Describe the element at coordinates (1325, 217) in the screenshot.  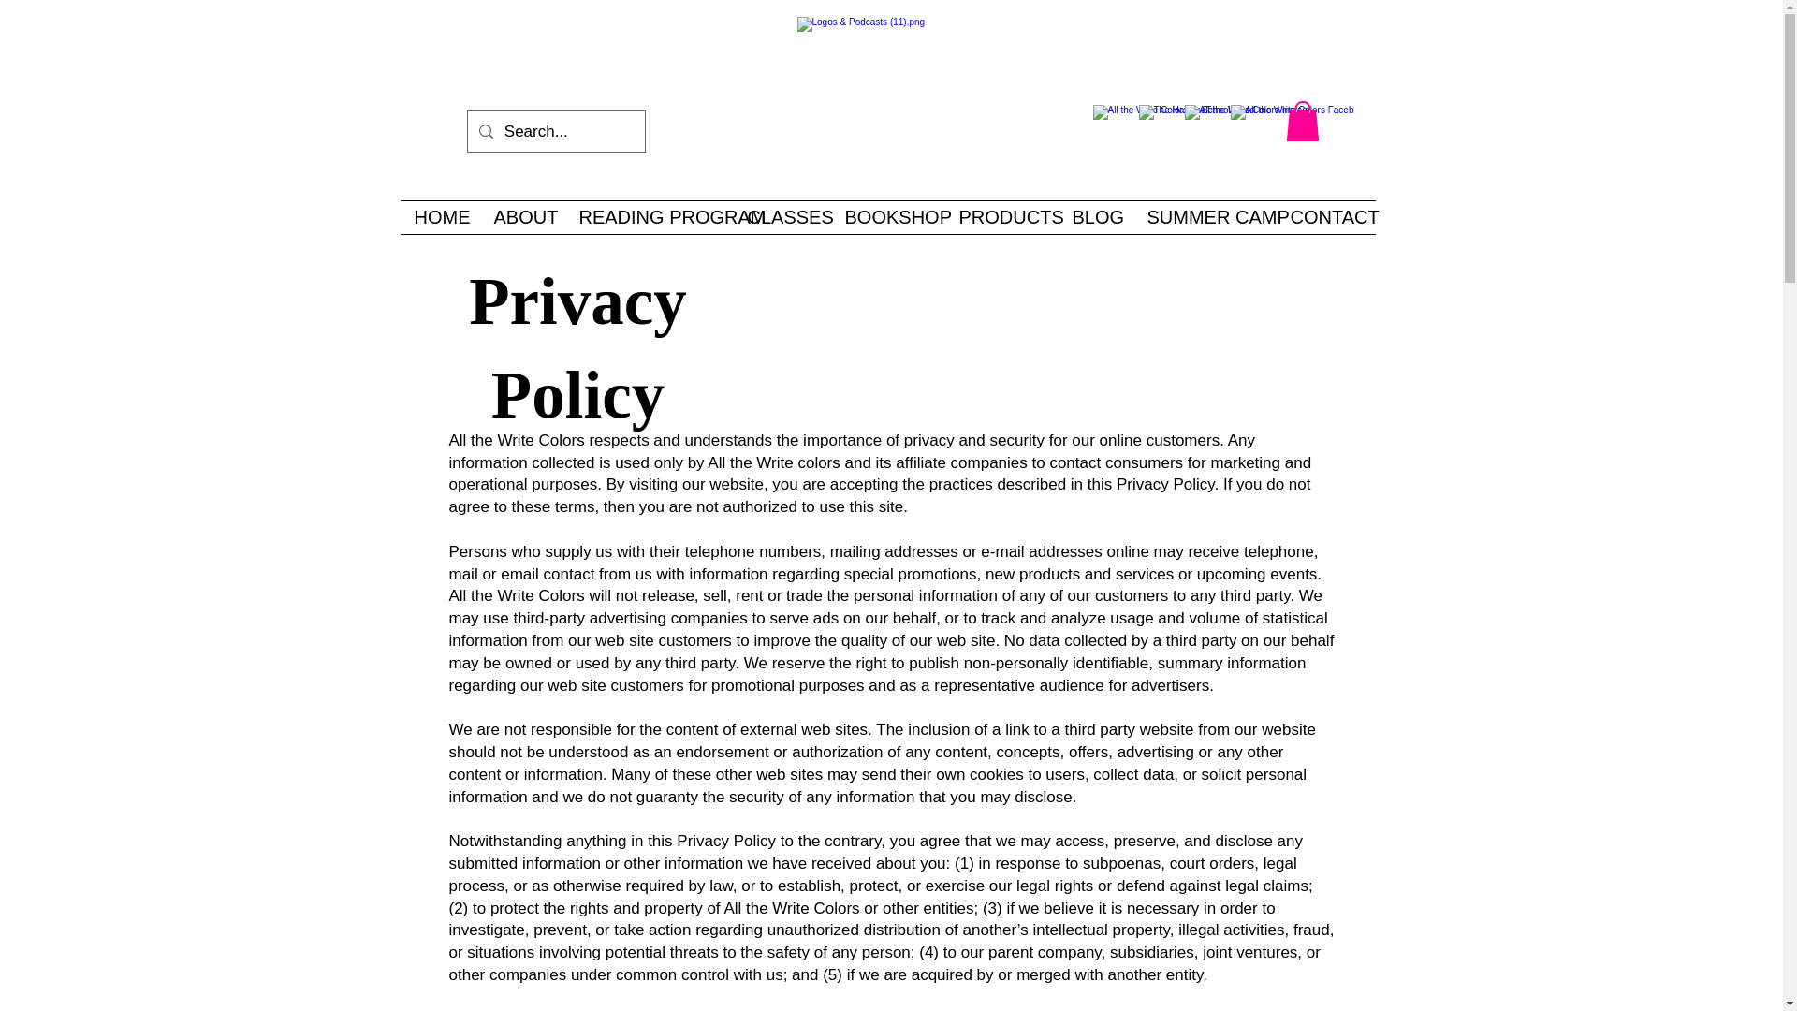
I see `CONTACT` at that location.